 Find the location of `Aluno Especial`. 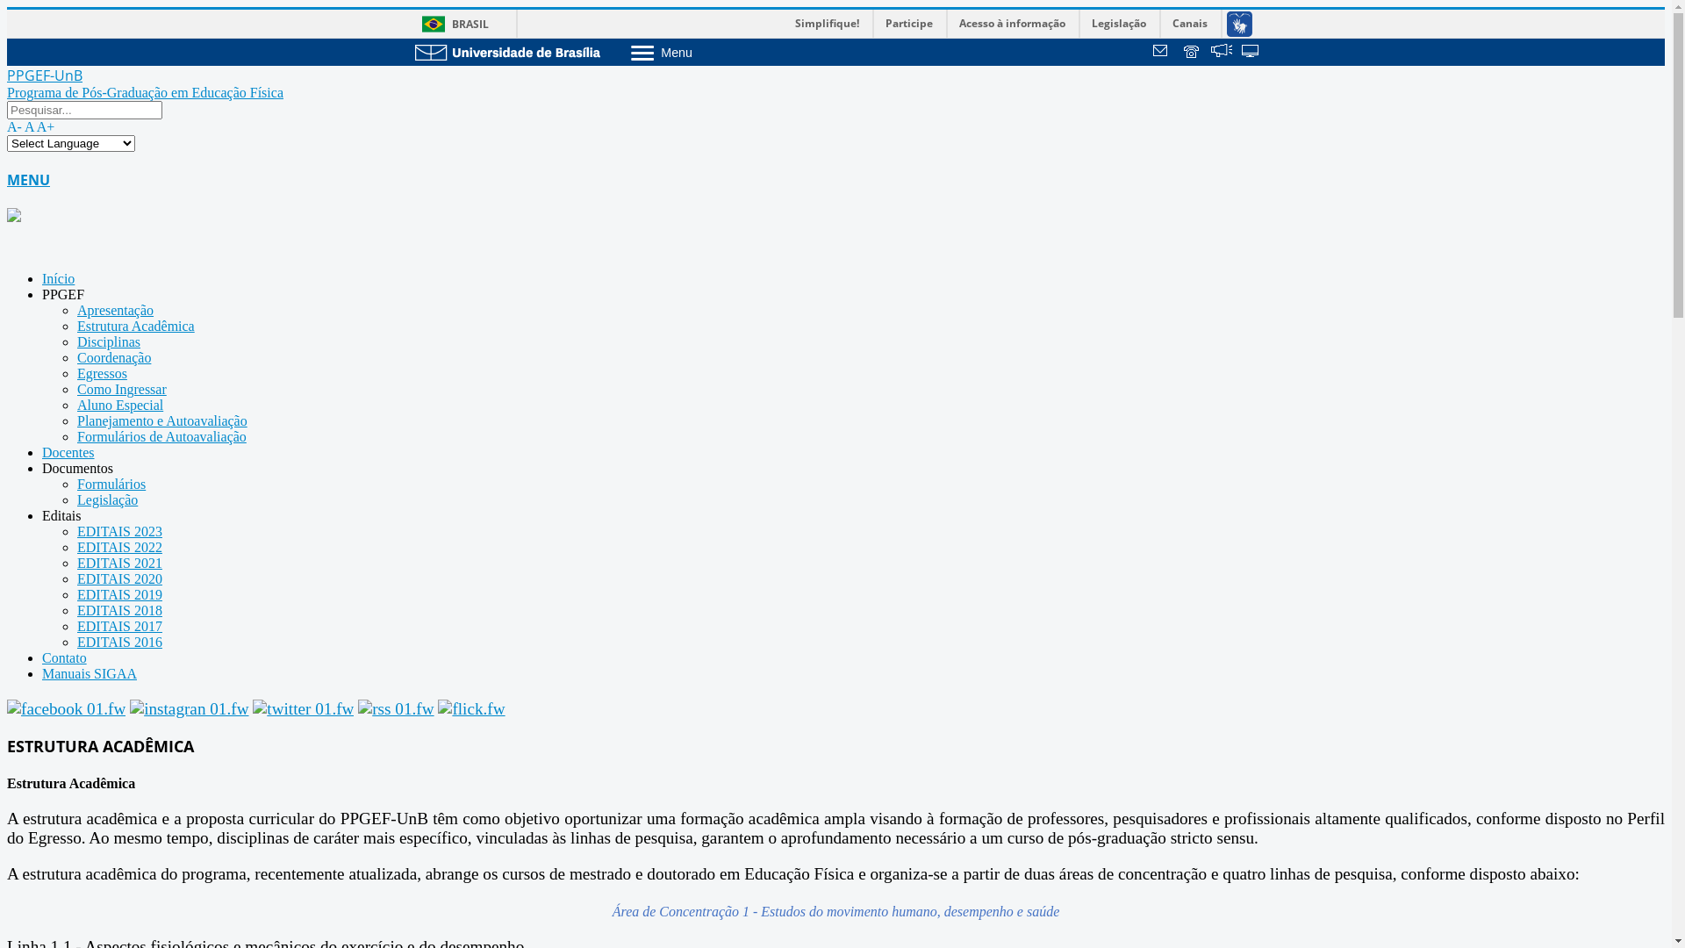

Aluno Especial is located at coordinates (120, 406).